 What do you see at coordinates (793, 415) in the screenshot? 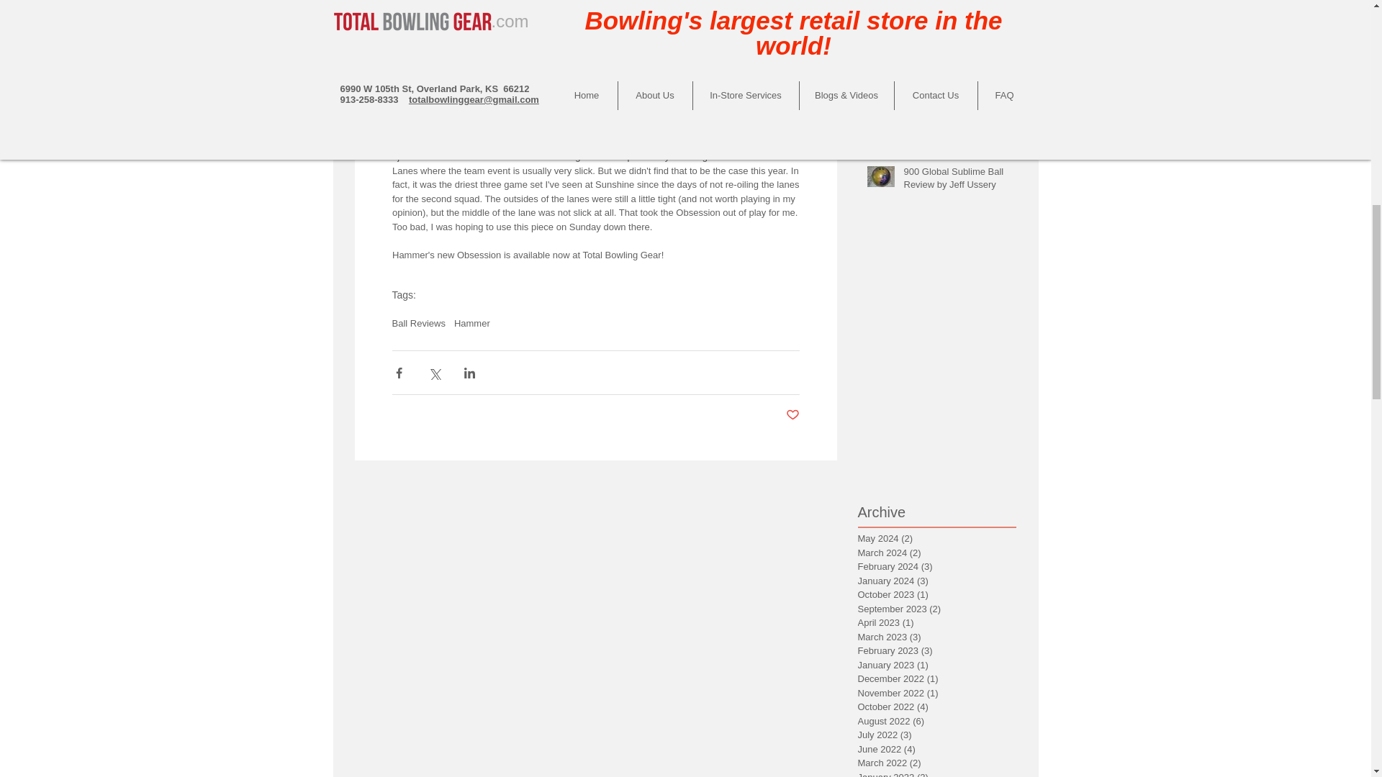
I see `Post not marked as liked` at bounding box center [793, 415].